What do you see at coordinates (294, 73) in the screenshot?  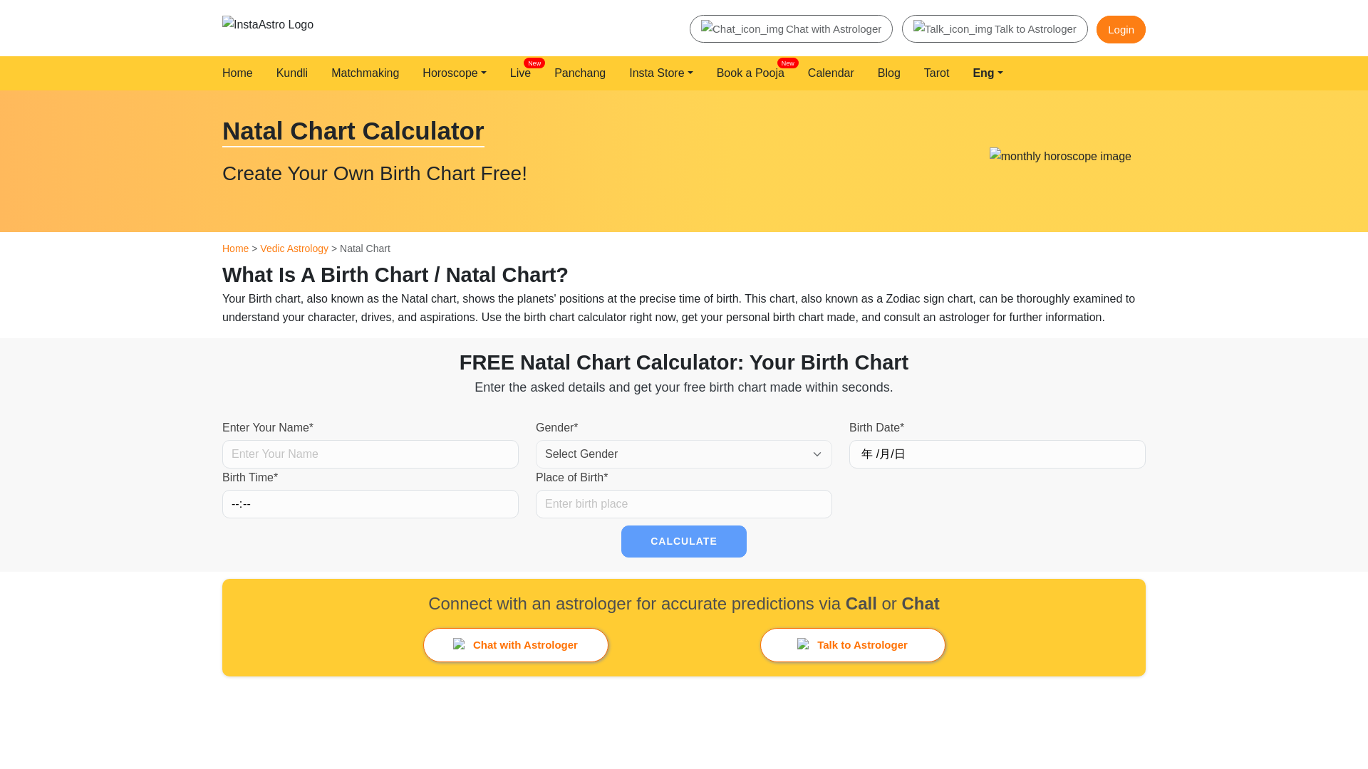 I see `Kundli` at bounding box center [294, 73].